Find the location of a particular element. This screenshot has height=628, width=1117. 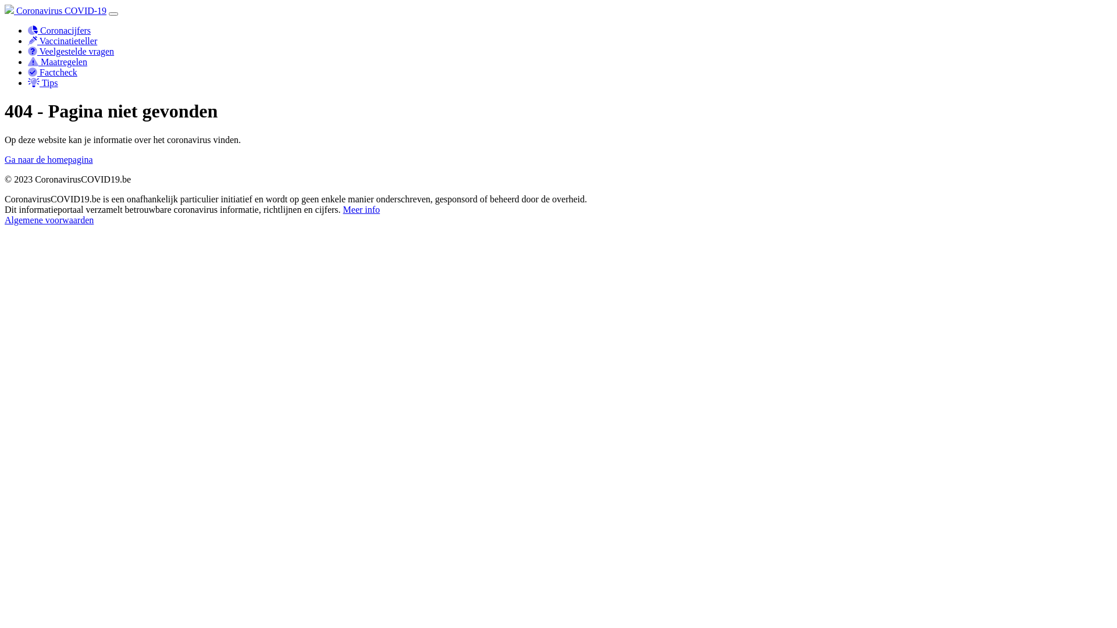

Coronavirus COVID-19 is located at coordinates (56, 10).